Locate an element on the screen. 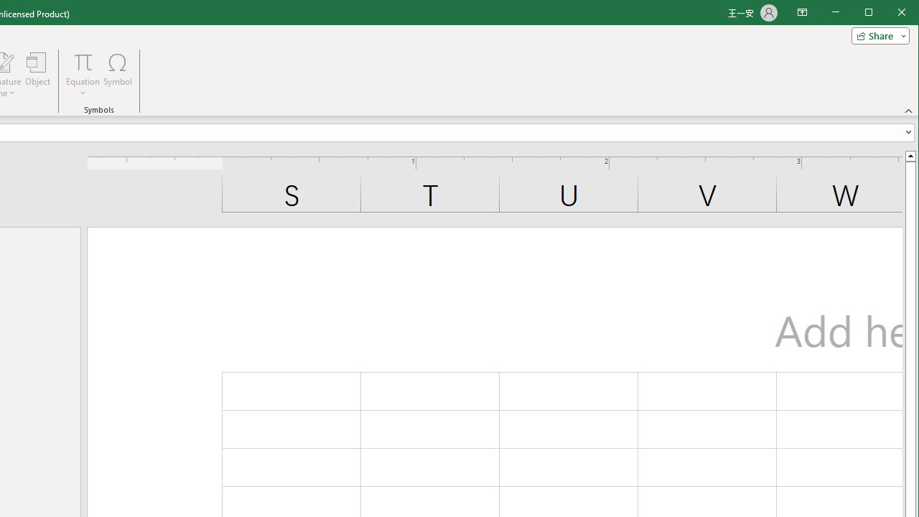 The height and width of the screenshot is (517, 919). Symbol... is located at coordinates (118, 75).